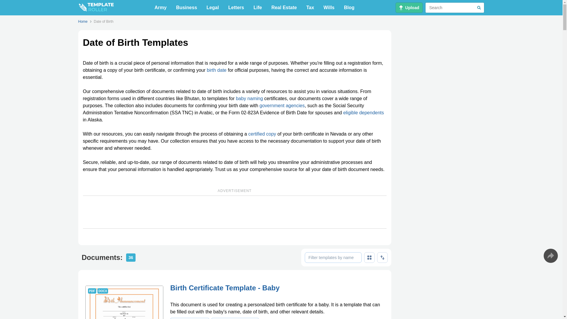 The image size is (567, 319). Describe the element at coordinates (84, 21) in the screenshot. I see `Home` at that location.